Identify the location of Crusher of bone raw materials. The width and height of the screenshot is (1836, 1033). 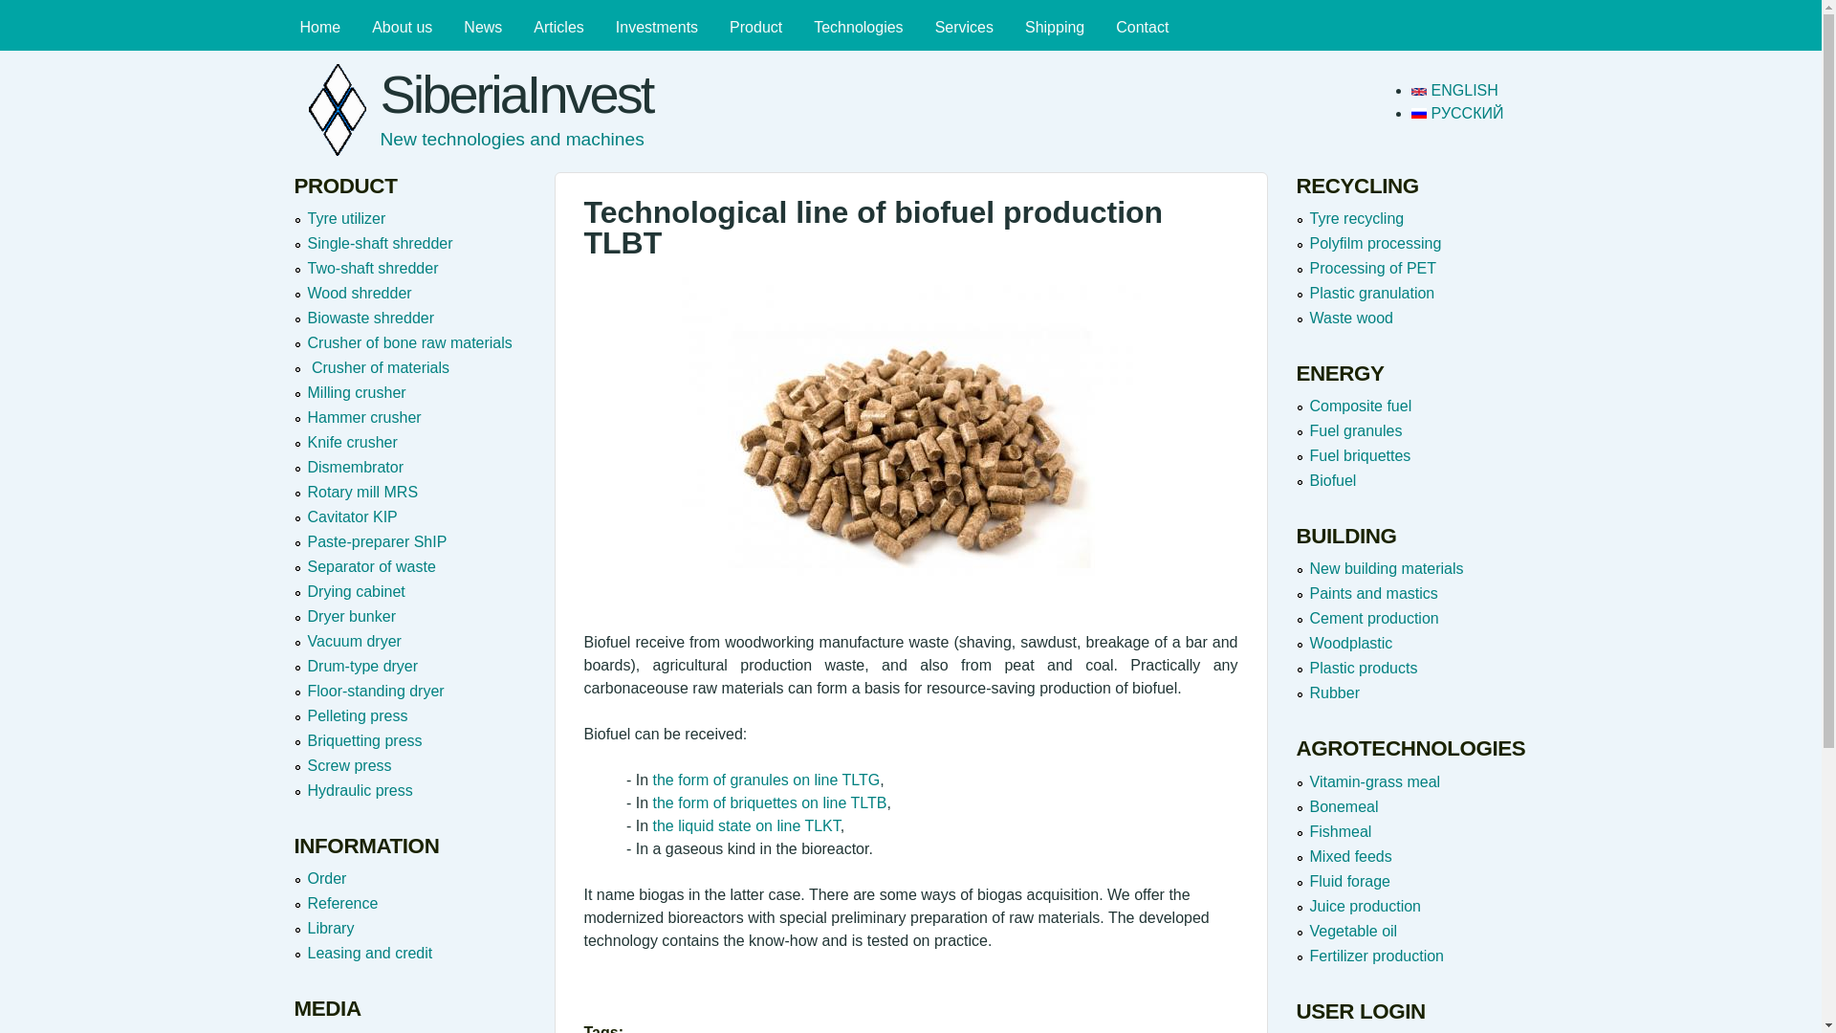
(409, 342).